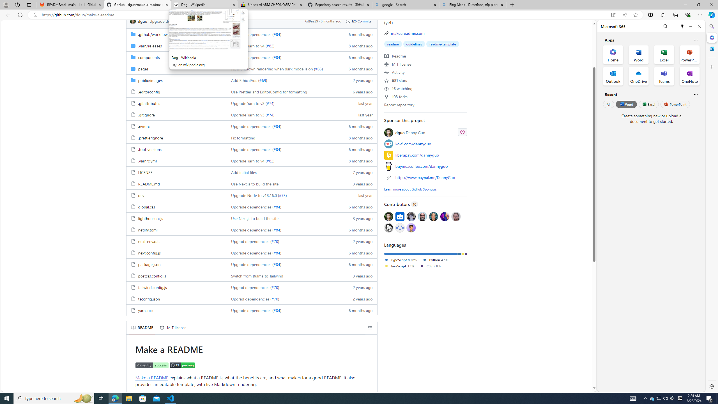 The height and width of the screenshot is (404, 718). What do you see at coordinates (394, 72) in the screenshot?
I see `Activity` at bounding box center [394, 72].